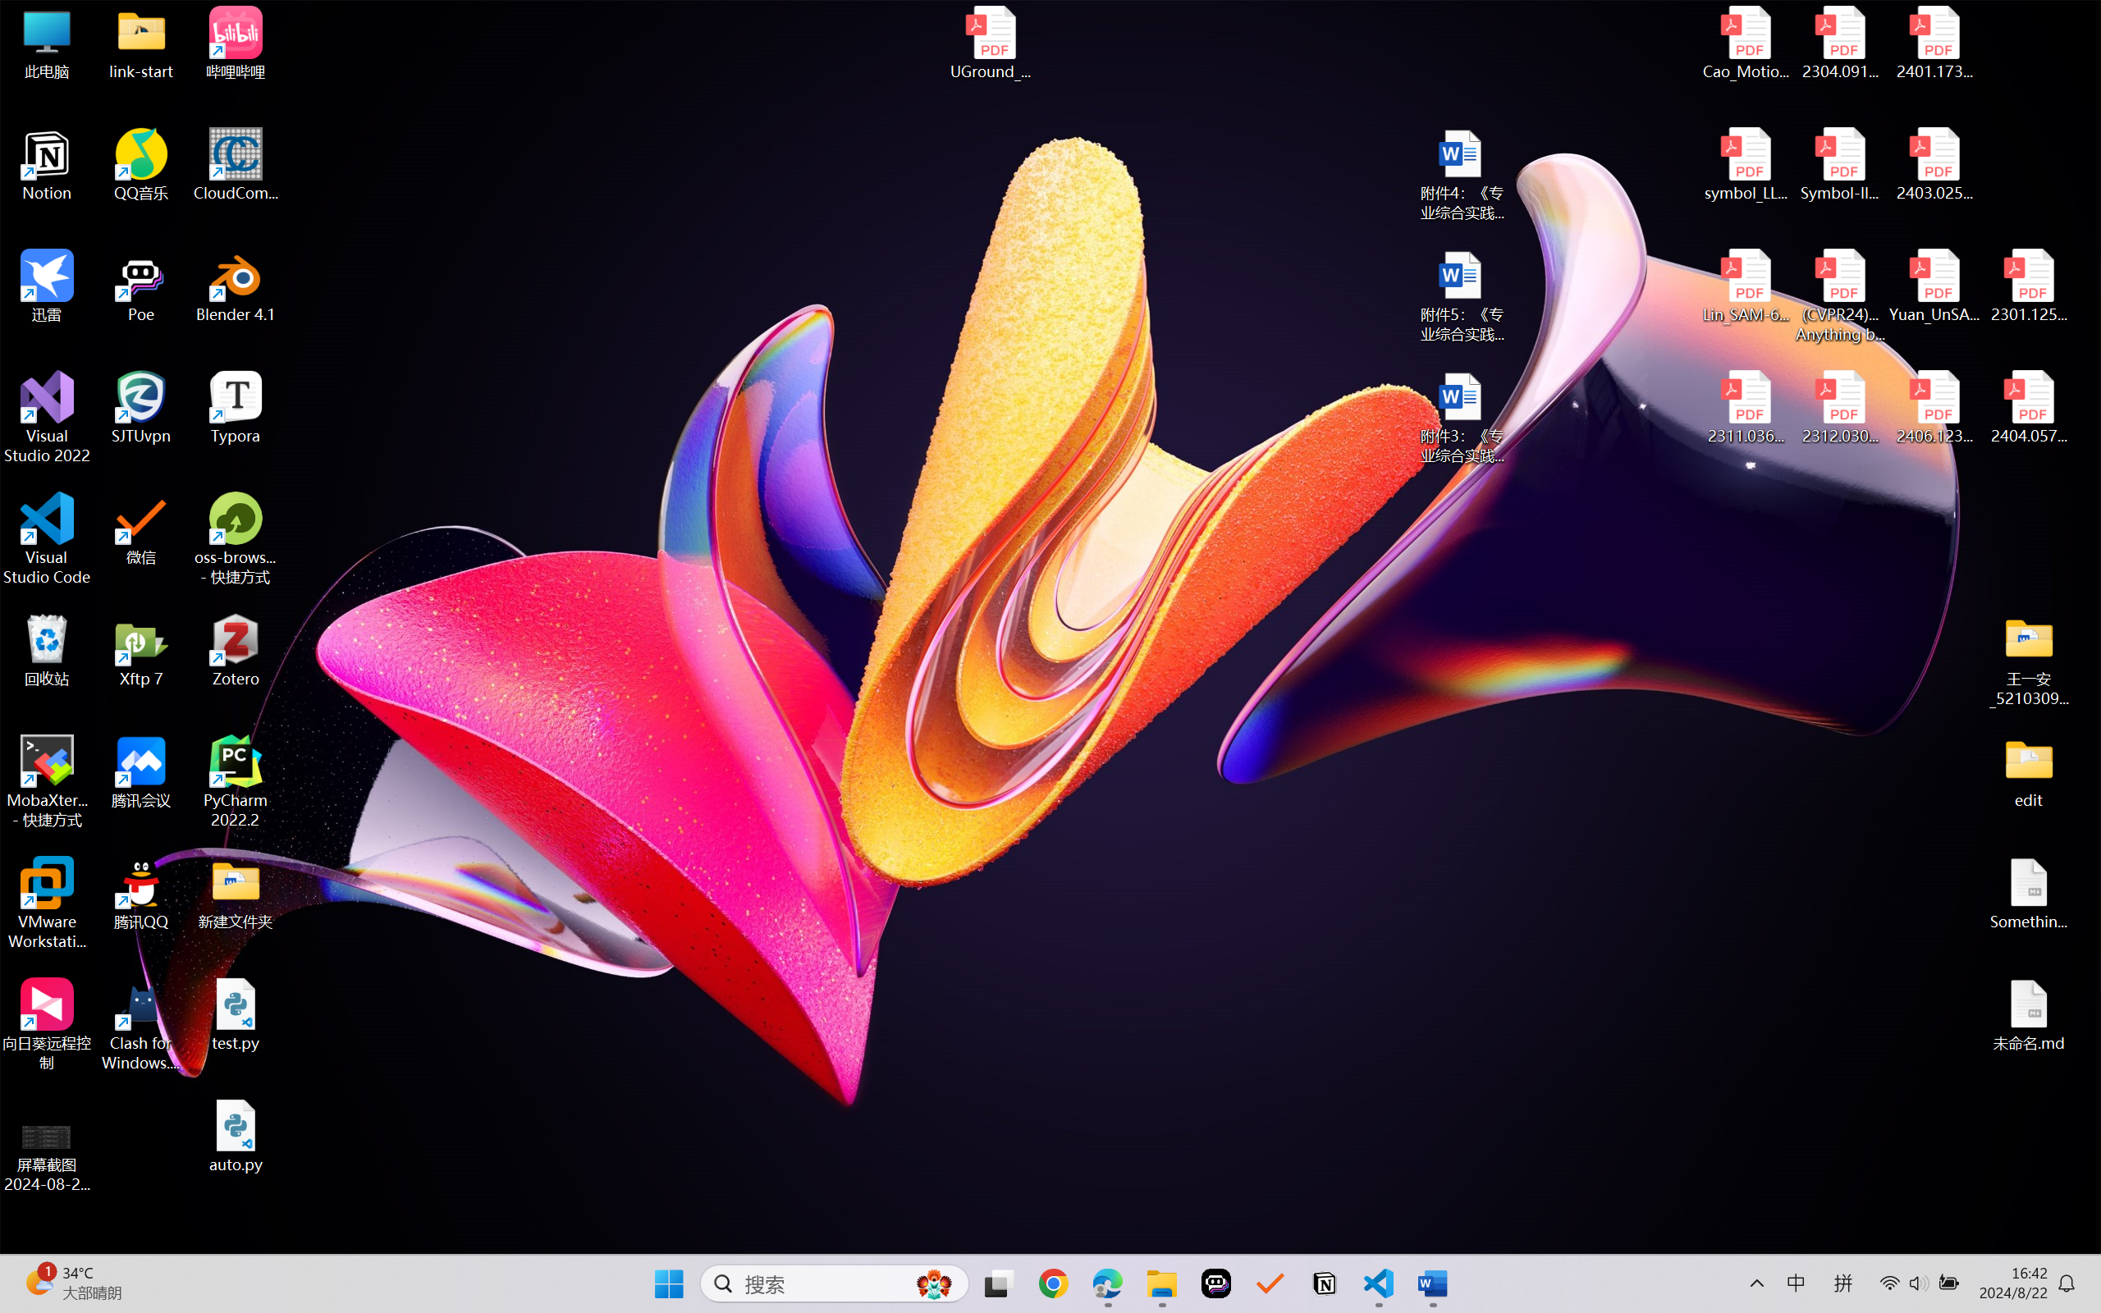  What do you see at coordinates (141, 408) in the screenshot?
I see `SJTUvpn` at bounding box center [141, 408].